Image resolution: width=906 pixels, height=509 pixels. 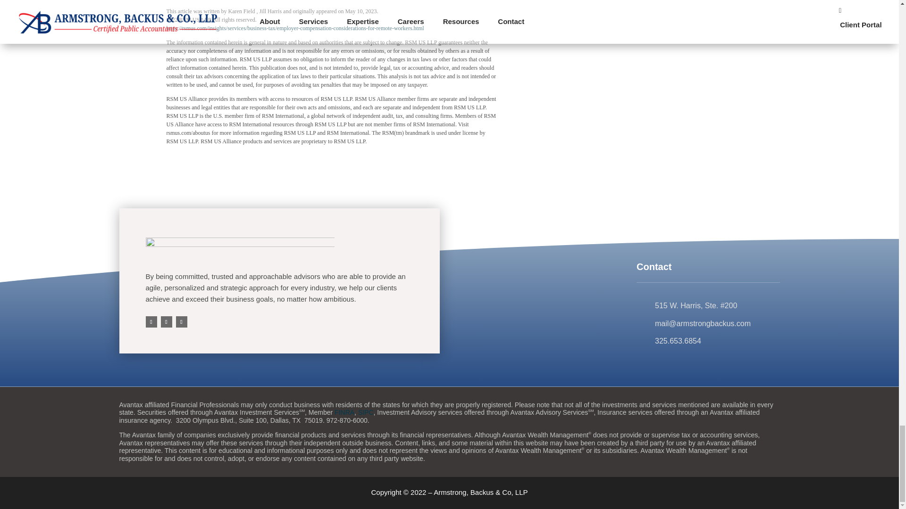 I want to click on Follow on Instagram, so click(x=181, y=321).